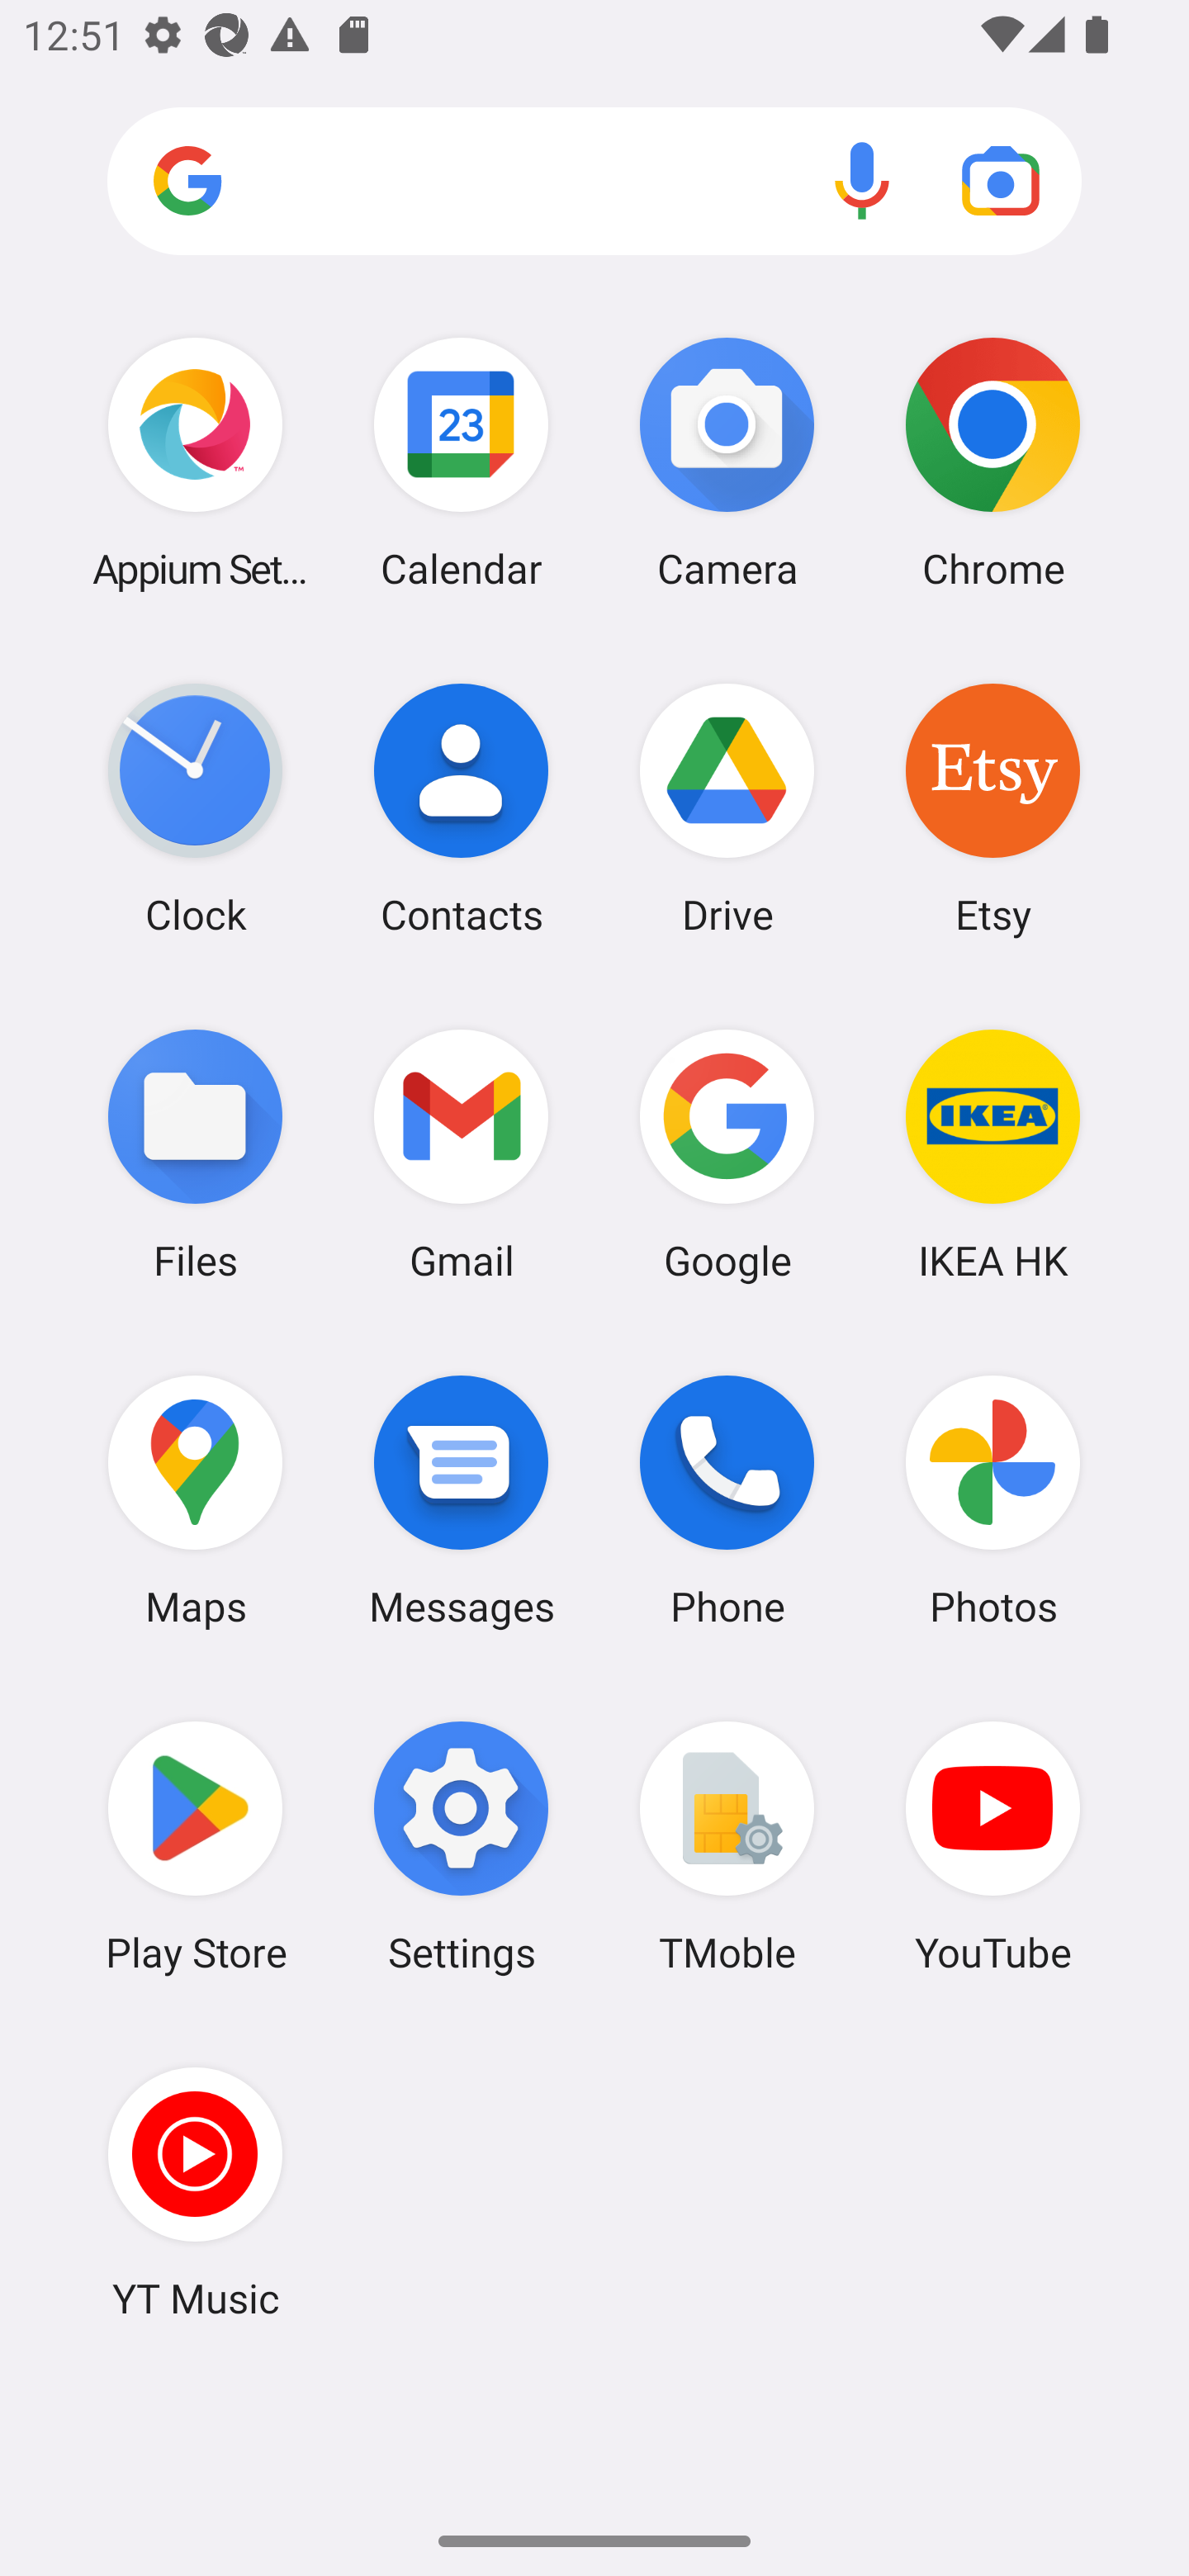 The width and height of the screenshot is (1189, 2576). What do you see at coordinates (594, 182) in the screenshot?
I see `Search apps, web and more` at bounding box center [594, 182].